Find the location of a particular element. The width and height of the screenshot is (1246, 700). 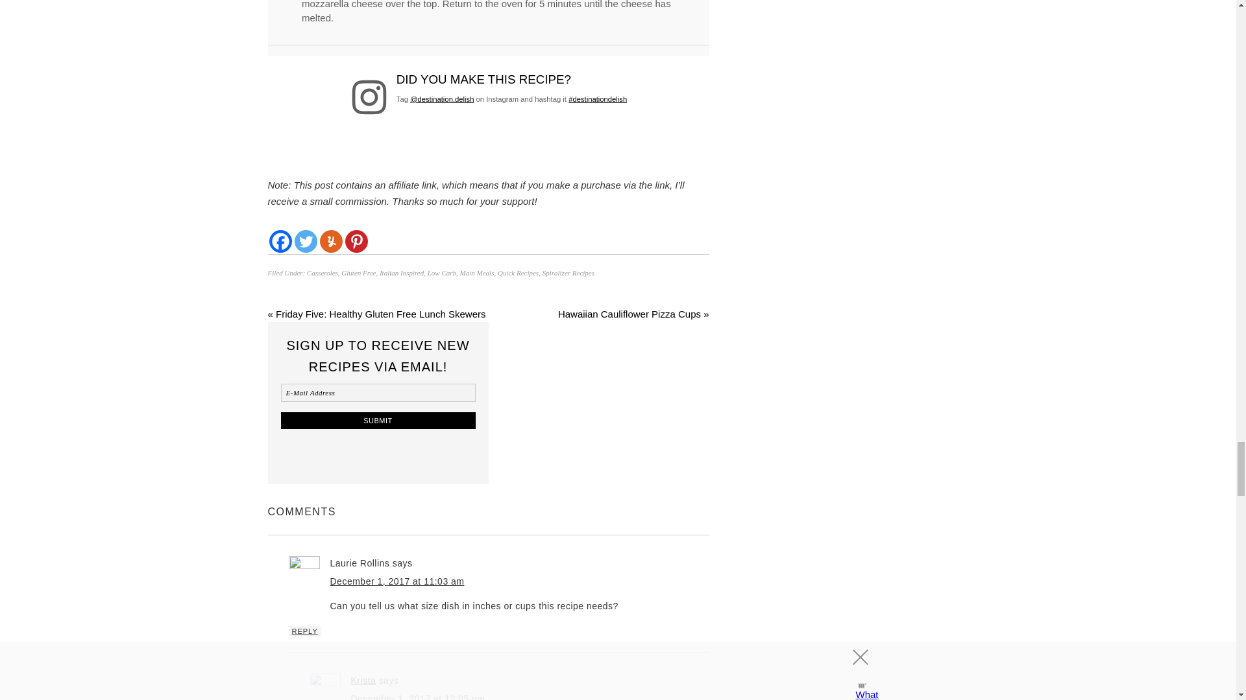

Krista is located at coordinates (363, 681).